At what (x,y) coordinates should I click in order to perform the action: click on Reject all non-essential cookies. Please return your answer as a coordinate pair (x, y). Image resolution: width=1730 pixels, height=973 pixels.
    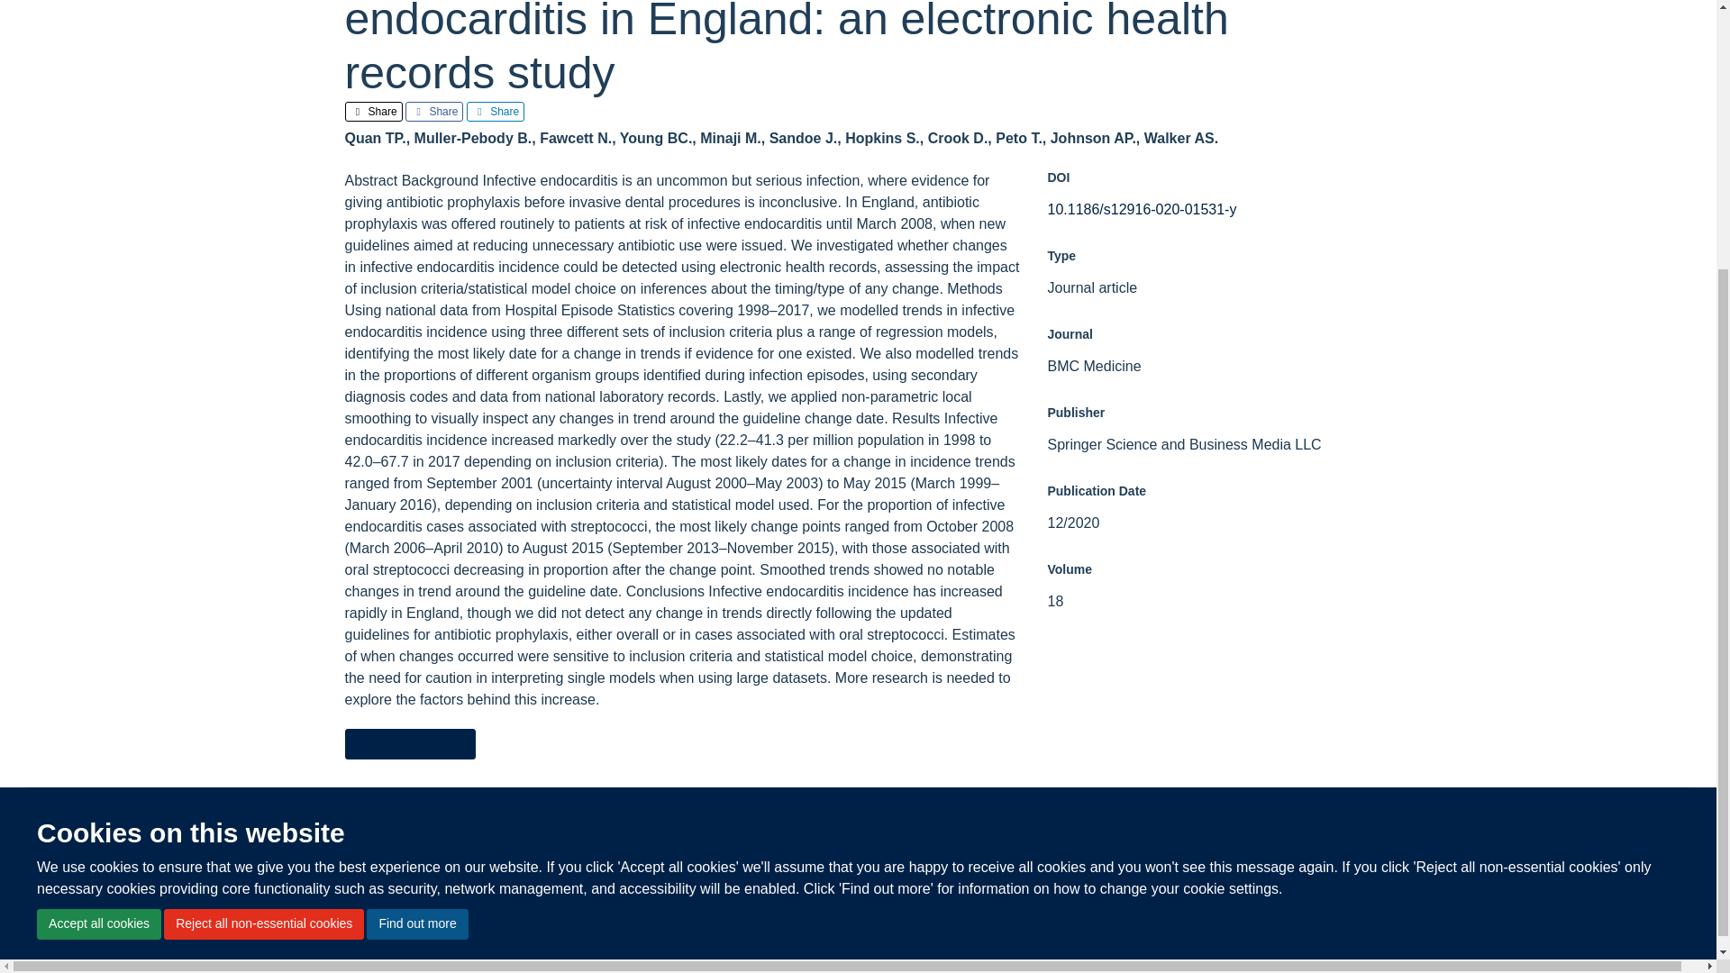
    Looking at the image, I should click on (263, 555).